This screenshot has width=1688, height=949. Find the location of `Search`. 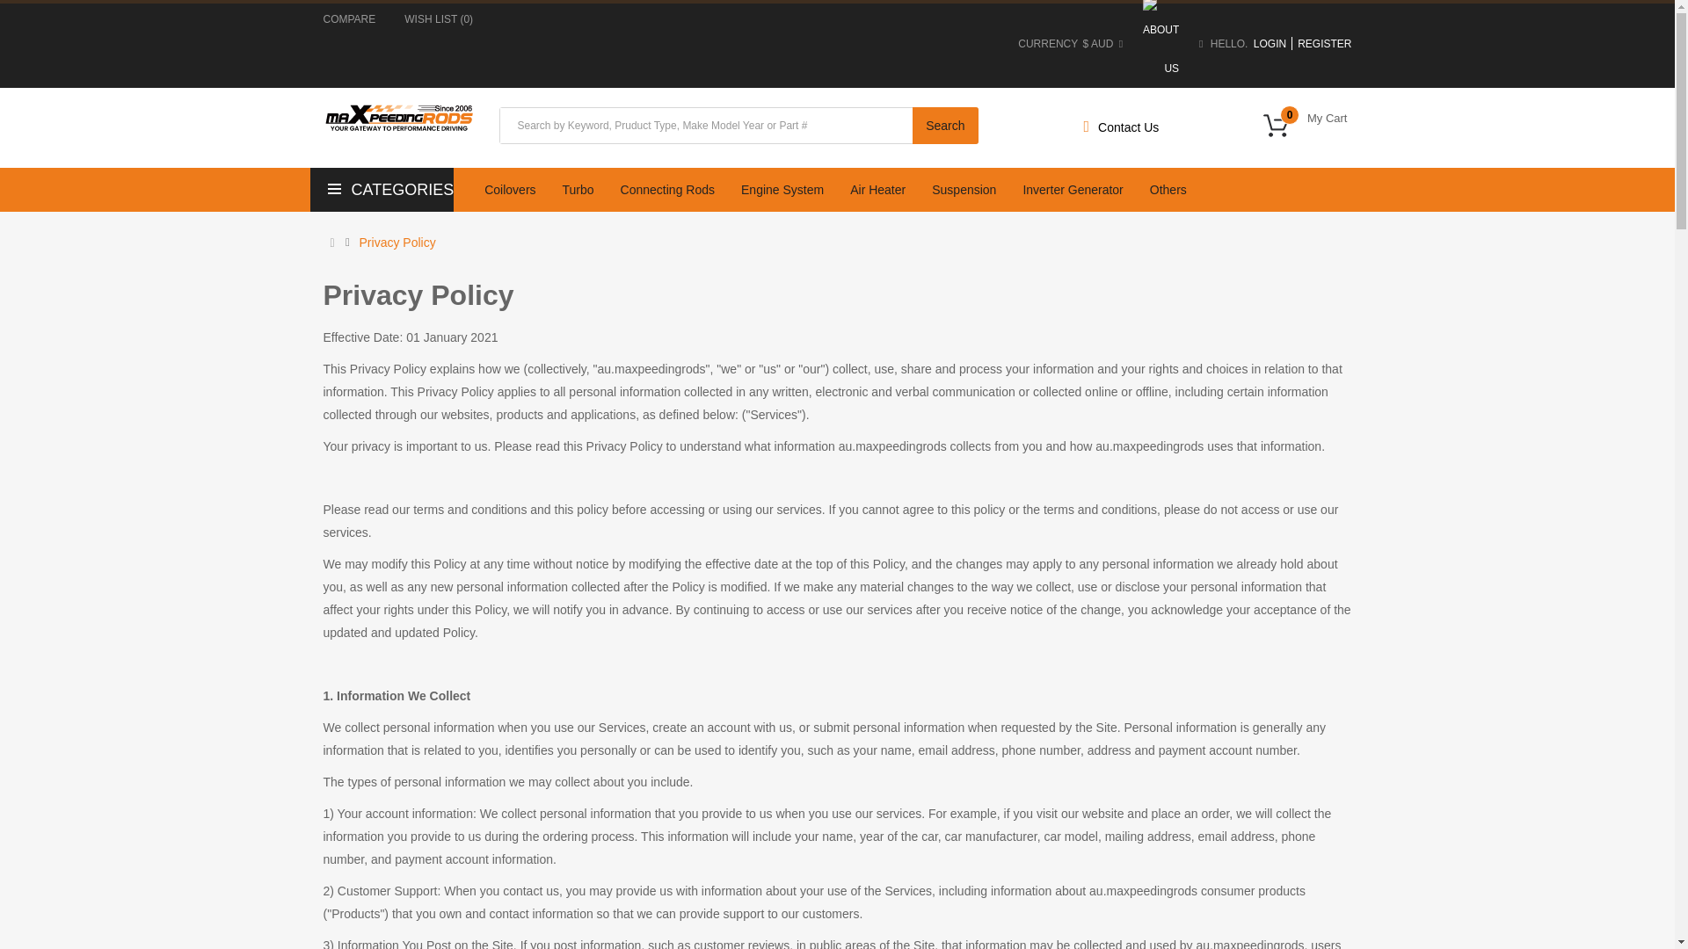

Search is located at coordinates (944, 126).